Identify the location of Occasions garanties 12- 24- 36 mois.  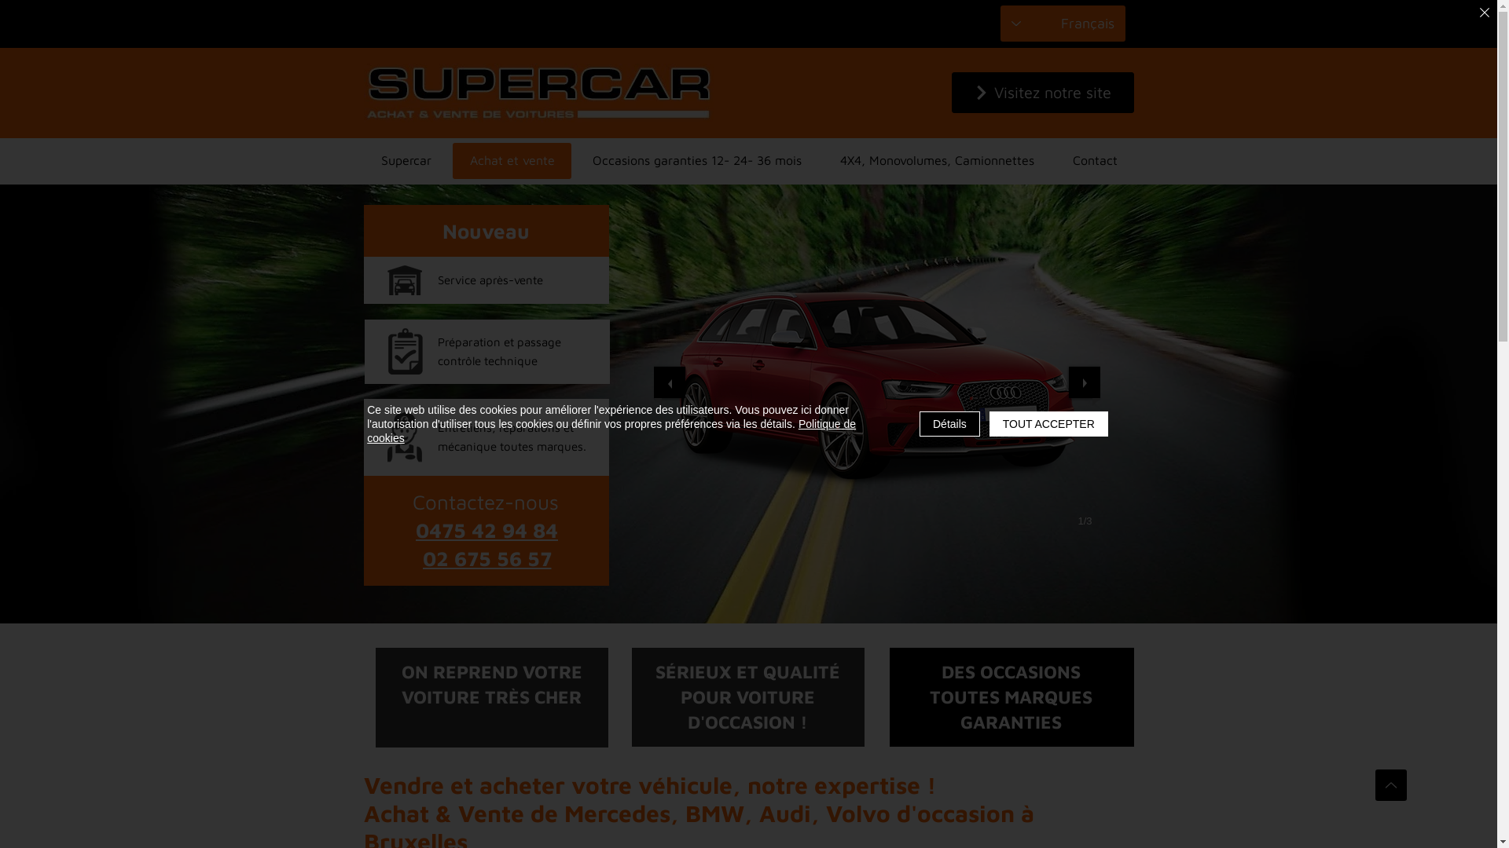
(698, 161).